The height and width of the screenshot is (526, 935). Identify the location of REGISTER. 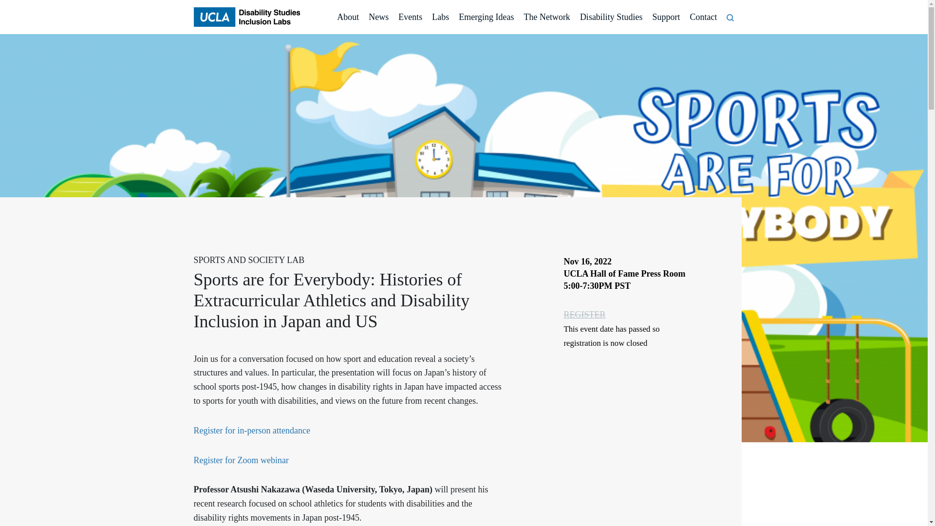
(584, 315).